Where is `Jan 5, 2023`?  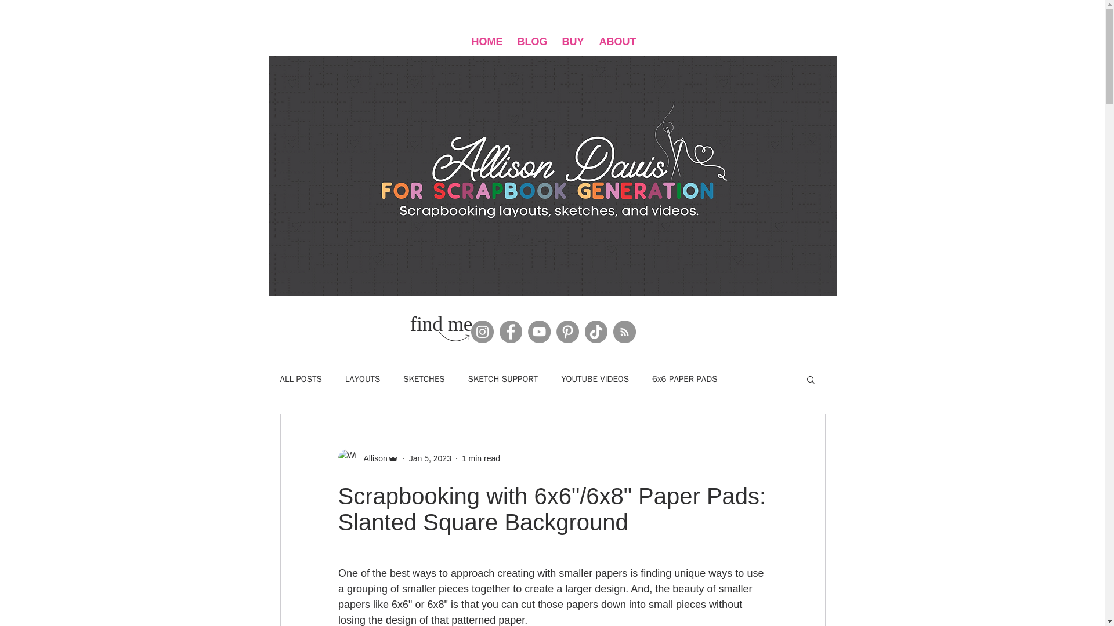 Jan 5, 2023 is located at coordinates (429, 458).